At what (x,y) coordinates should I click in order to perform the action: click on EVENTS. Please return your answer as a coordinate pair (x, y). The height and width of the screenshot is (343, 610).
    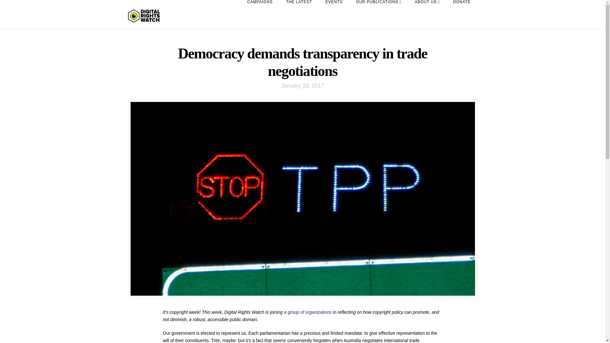
    Looking at the image, I should click on (334, 14).